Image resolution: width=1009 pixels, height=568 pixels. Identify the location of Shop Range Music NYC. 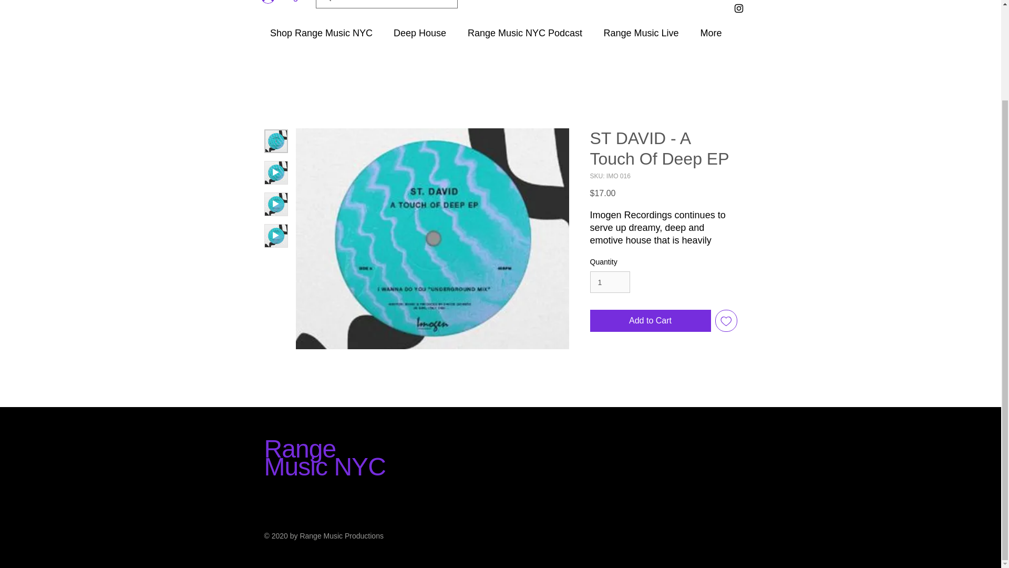
(321, 34).